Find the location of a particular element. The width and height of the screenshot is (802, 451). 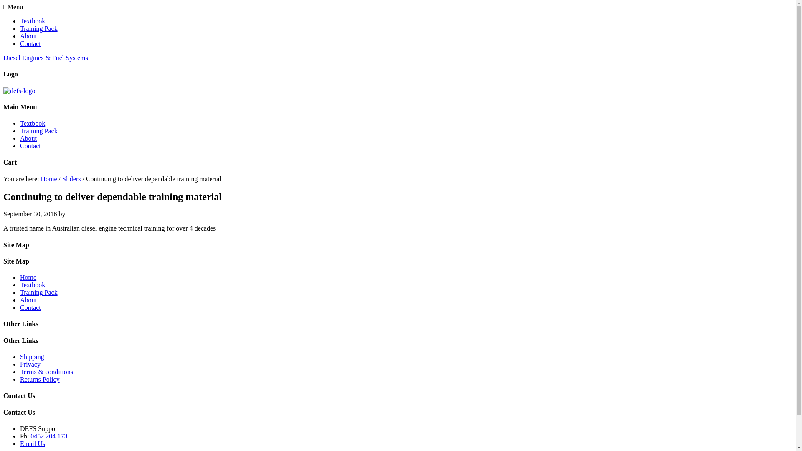

Privacy is located at coordinates (30, 364).